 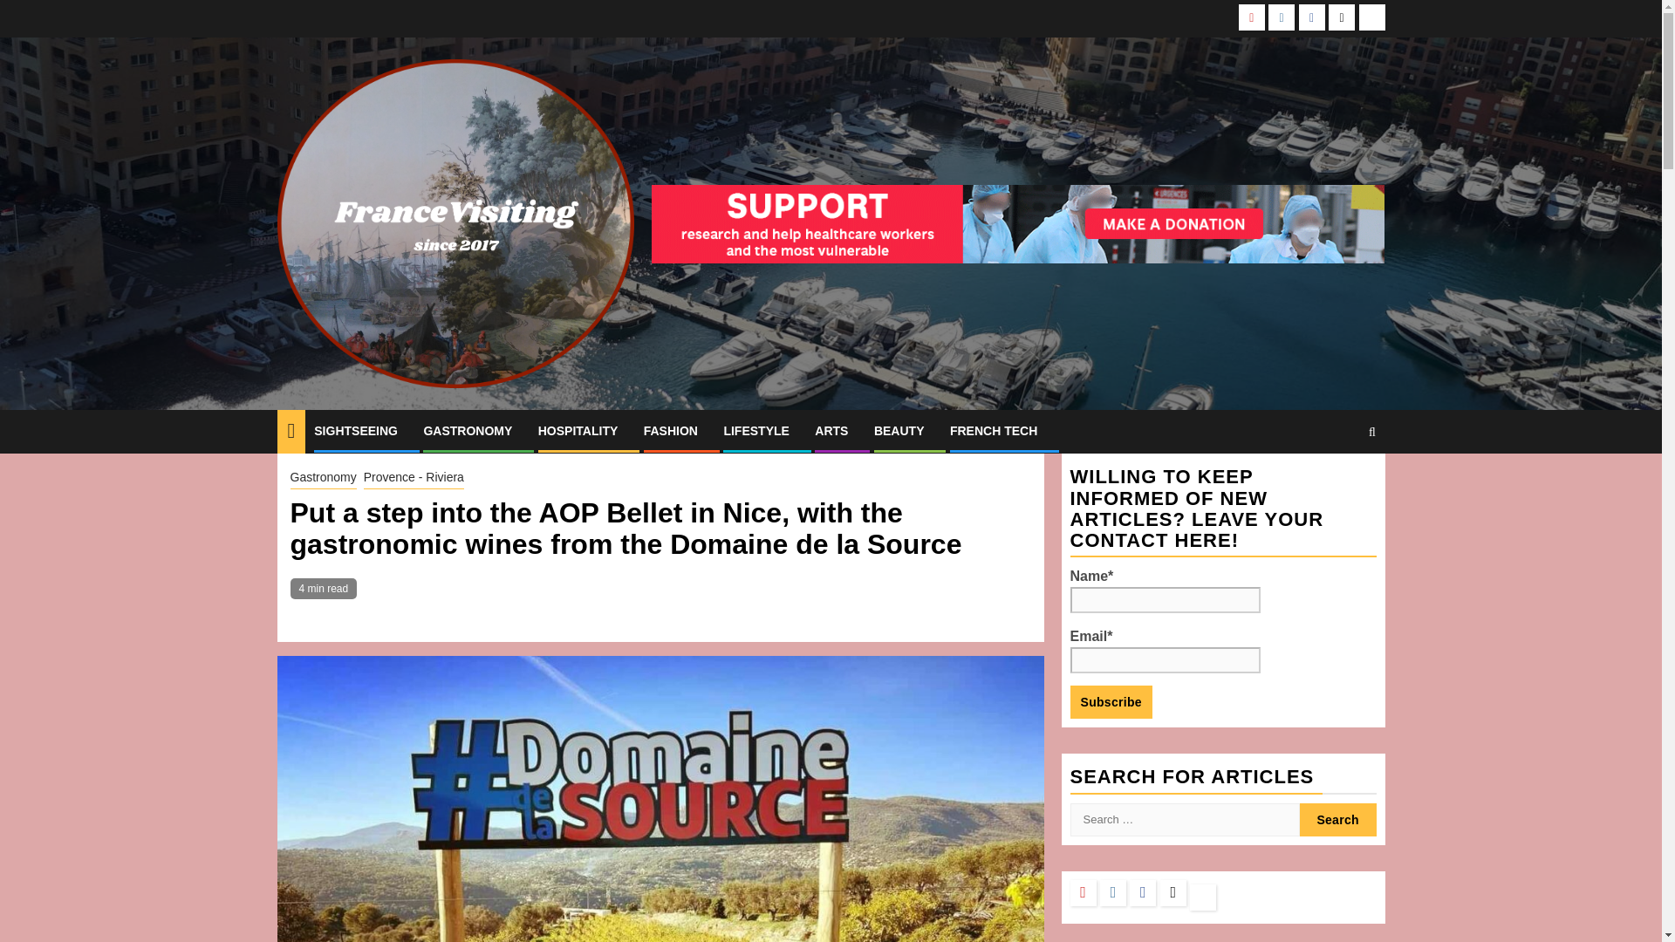 What do you see at coordinates (578, 431) in the screenshot?
I see `HOSPITALITY` at bounding box center [578, 431].